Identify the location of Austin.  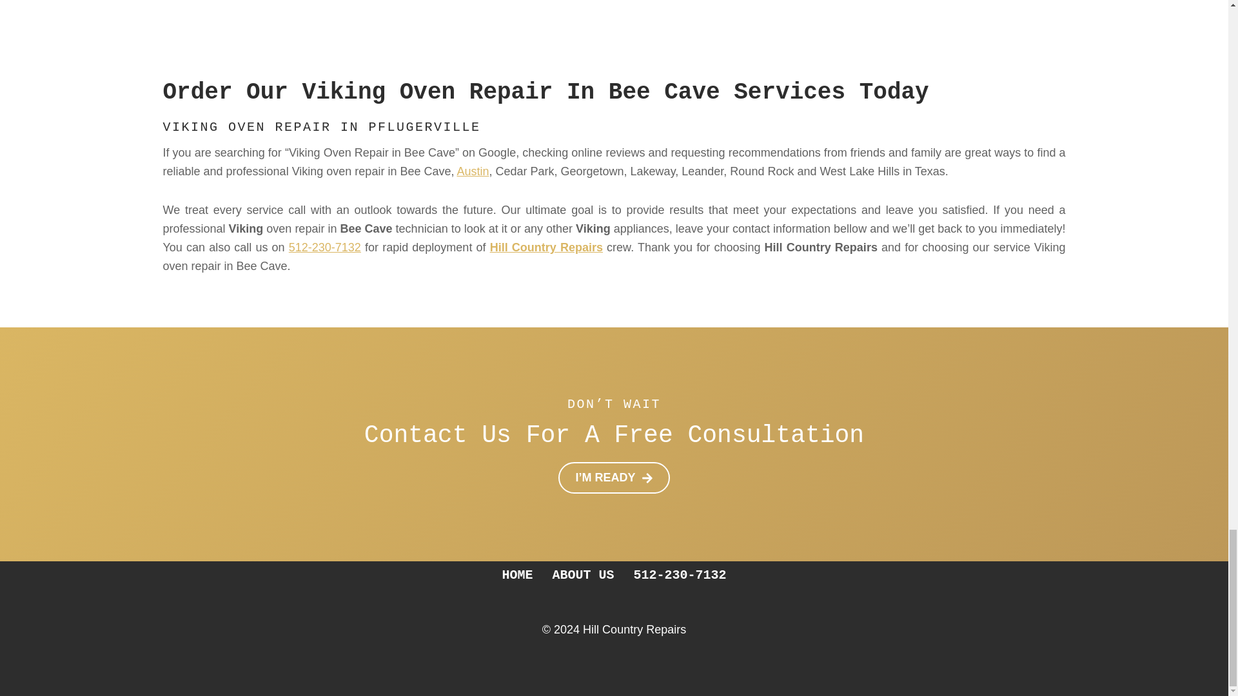
(473, 171).